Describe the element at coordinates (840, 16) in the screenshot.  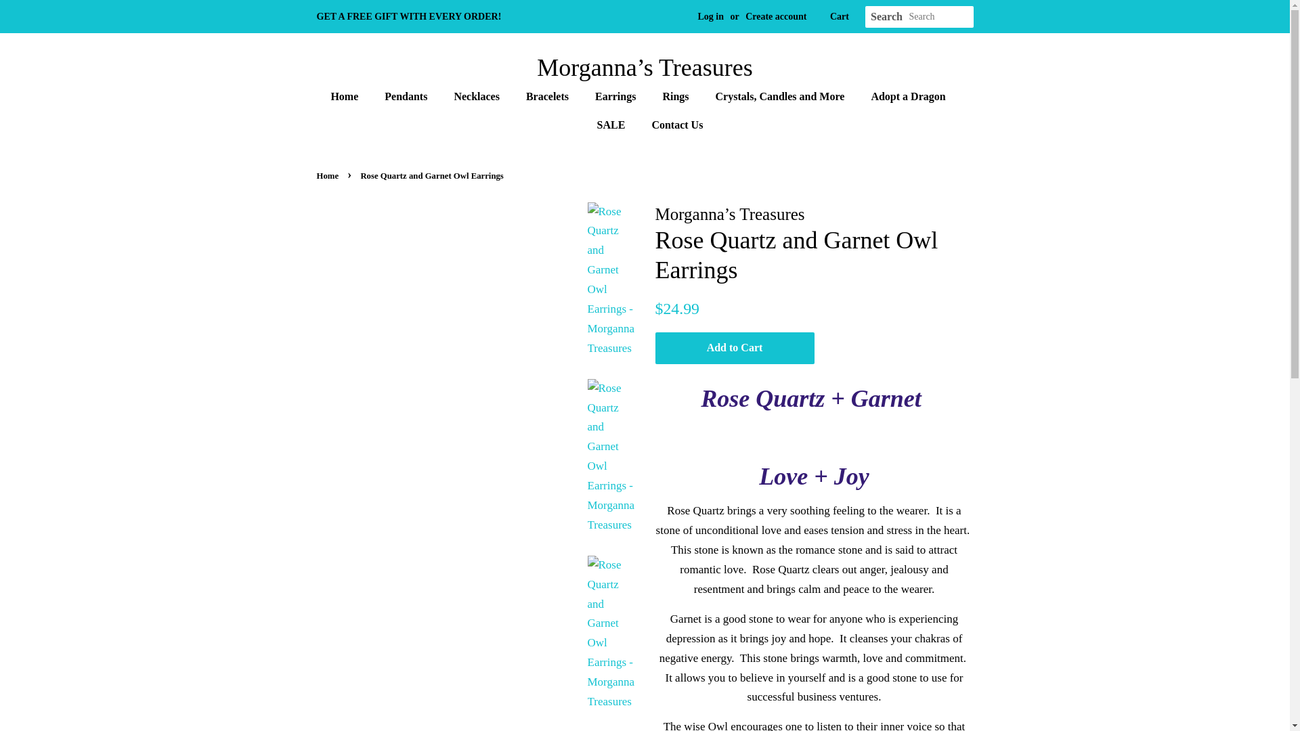
I see `Cart` at that location.